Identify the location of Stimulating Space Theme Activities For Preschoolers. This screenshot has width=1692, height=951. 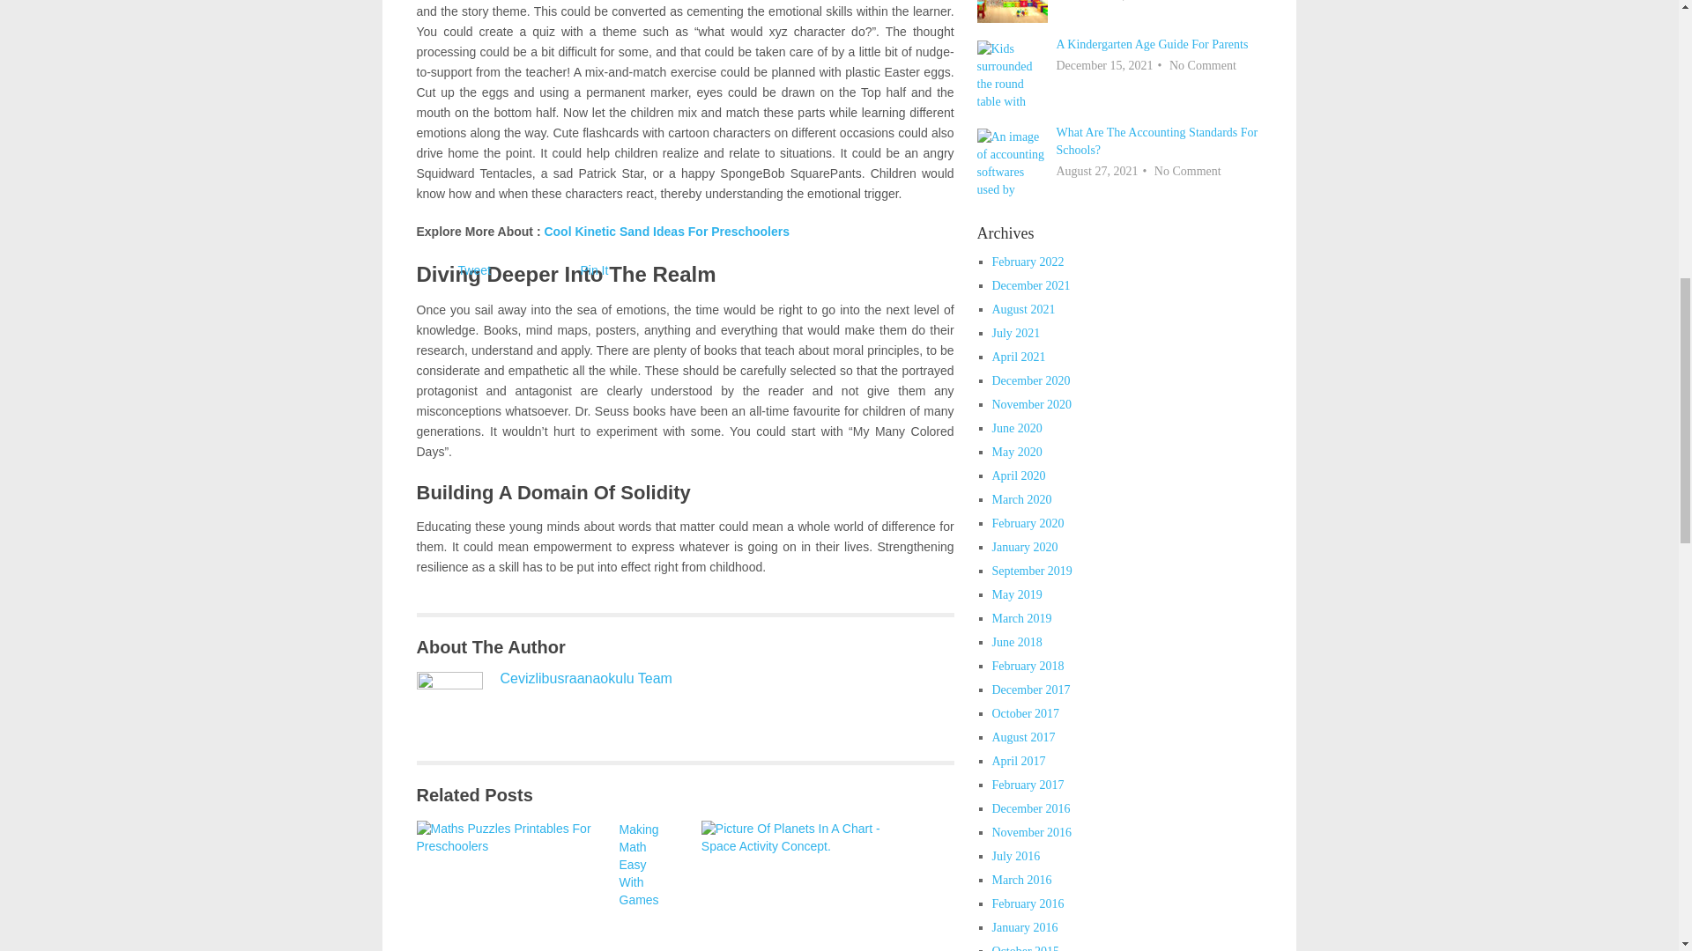
(798, 886).